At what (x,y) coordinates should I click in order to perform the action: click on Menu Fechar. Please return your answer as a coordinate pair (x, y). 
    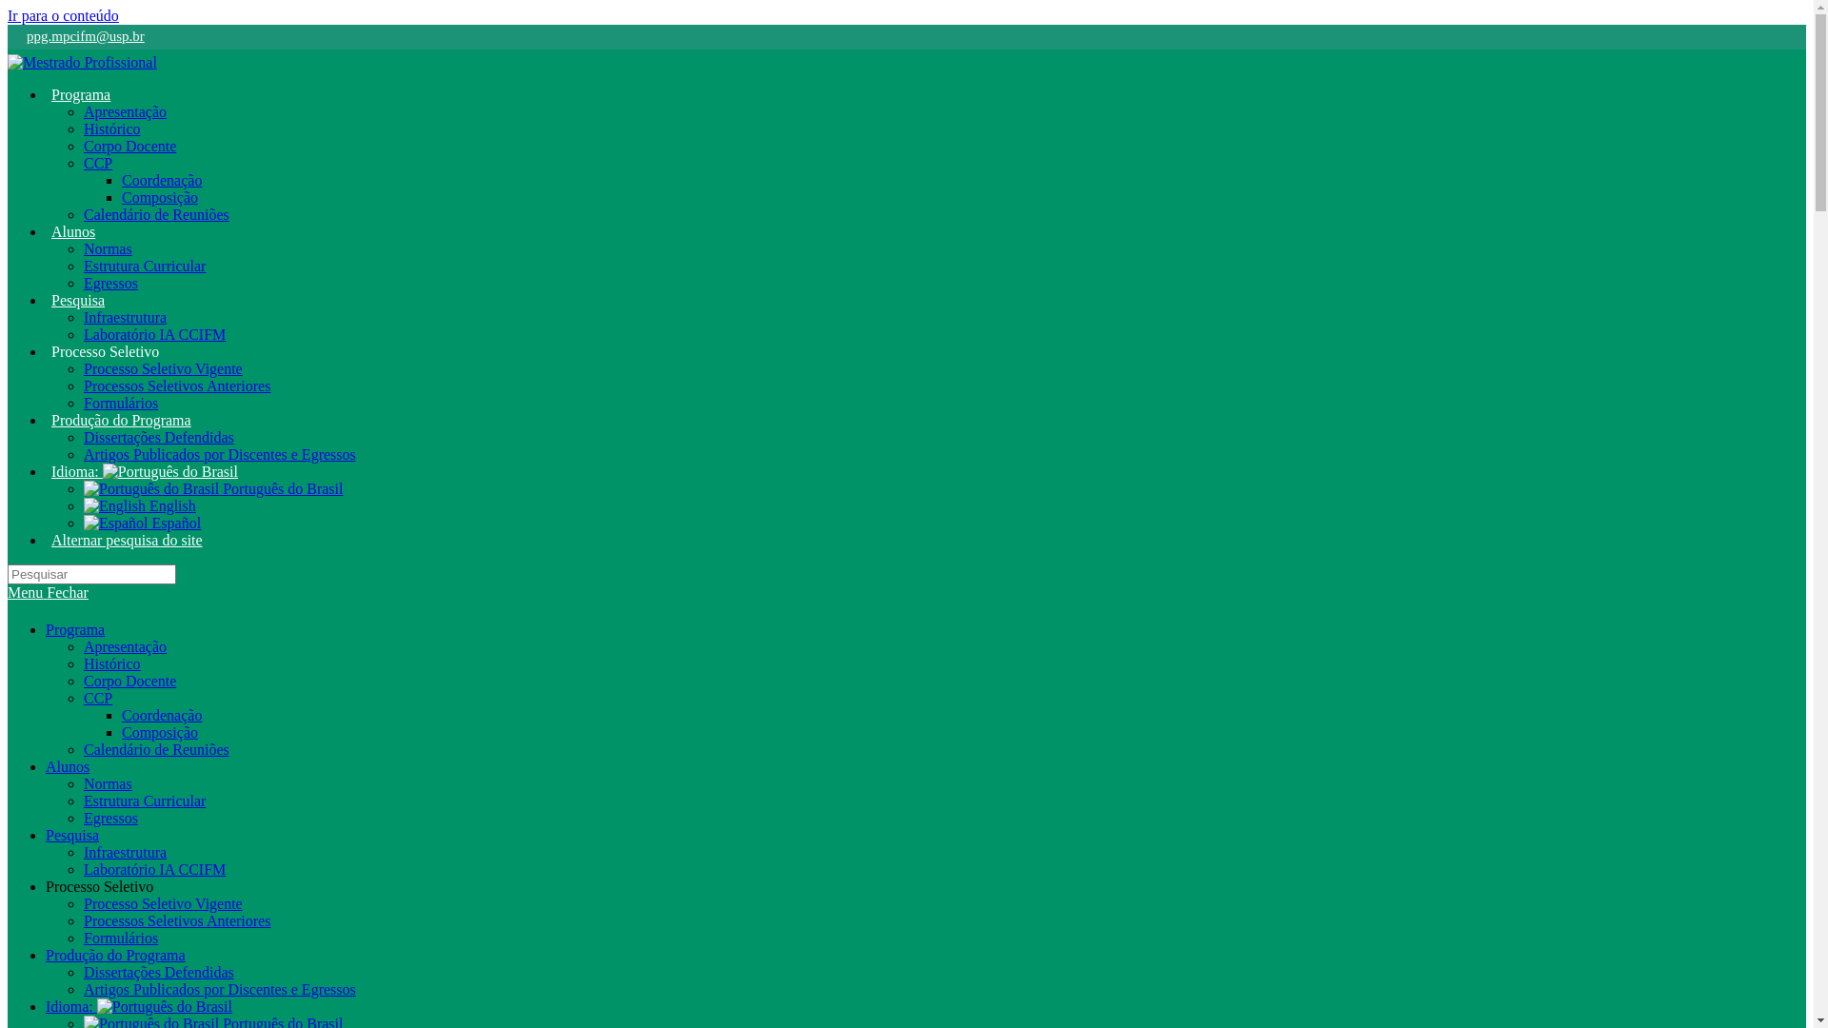
    Looking at the image, I should click on (48, 592).